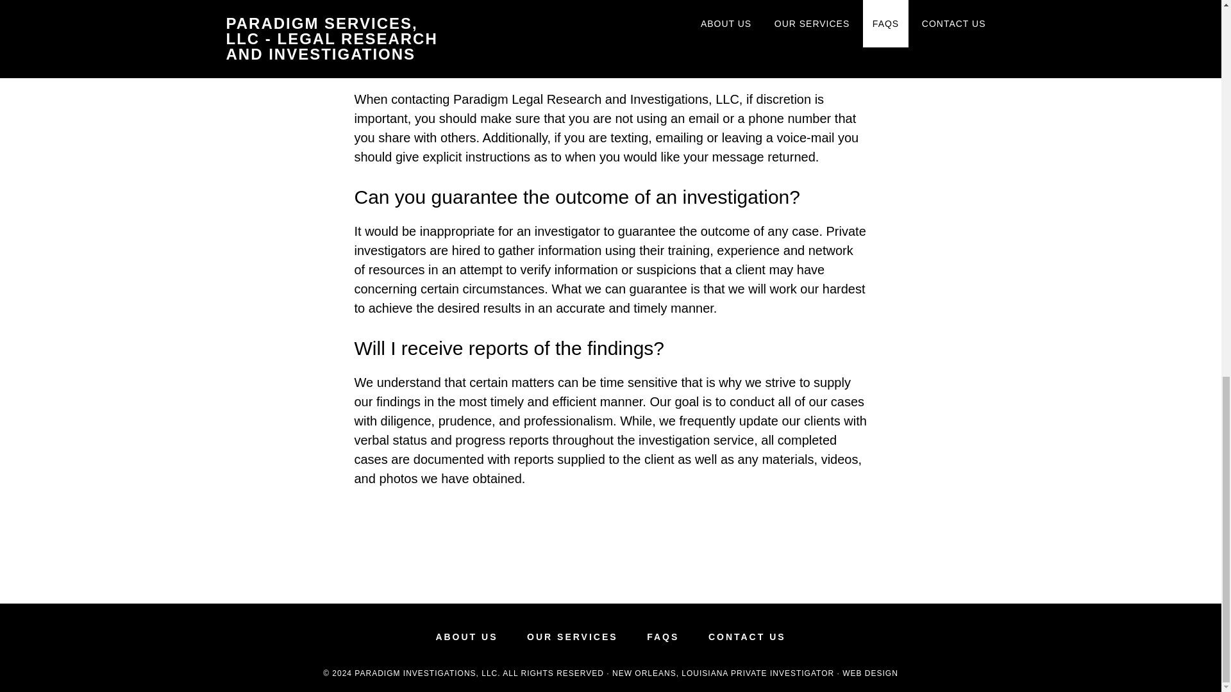 Image resolution: width=1231 pixels, height=692 pixels. Describe the element at coordinates (760, 60) in the screenshot. I see `Click here to visit our contact page.` at that location.